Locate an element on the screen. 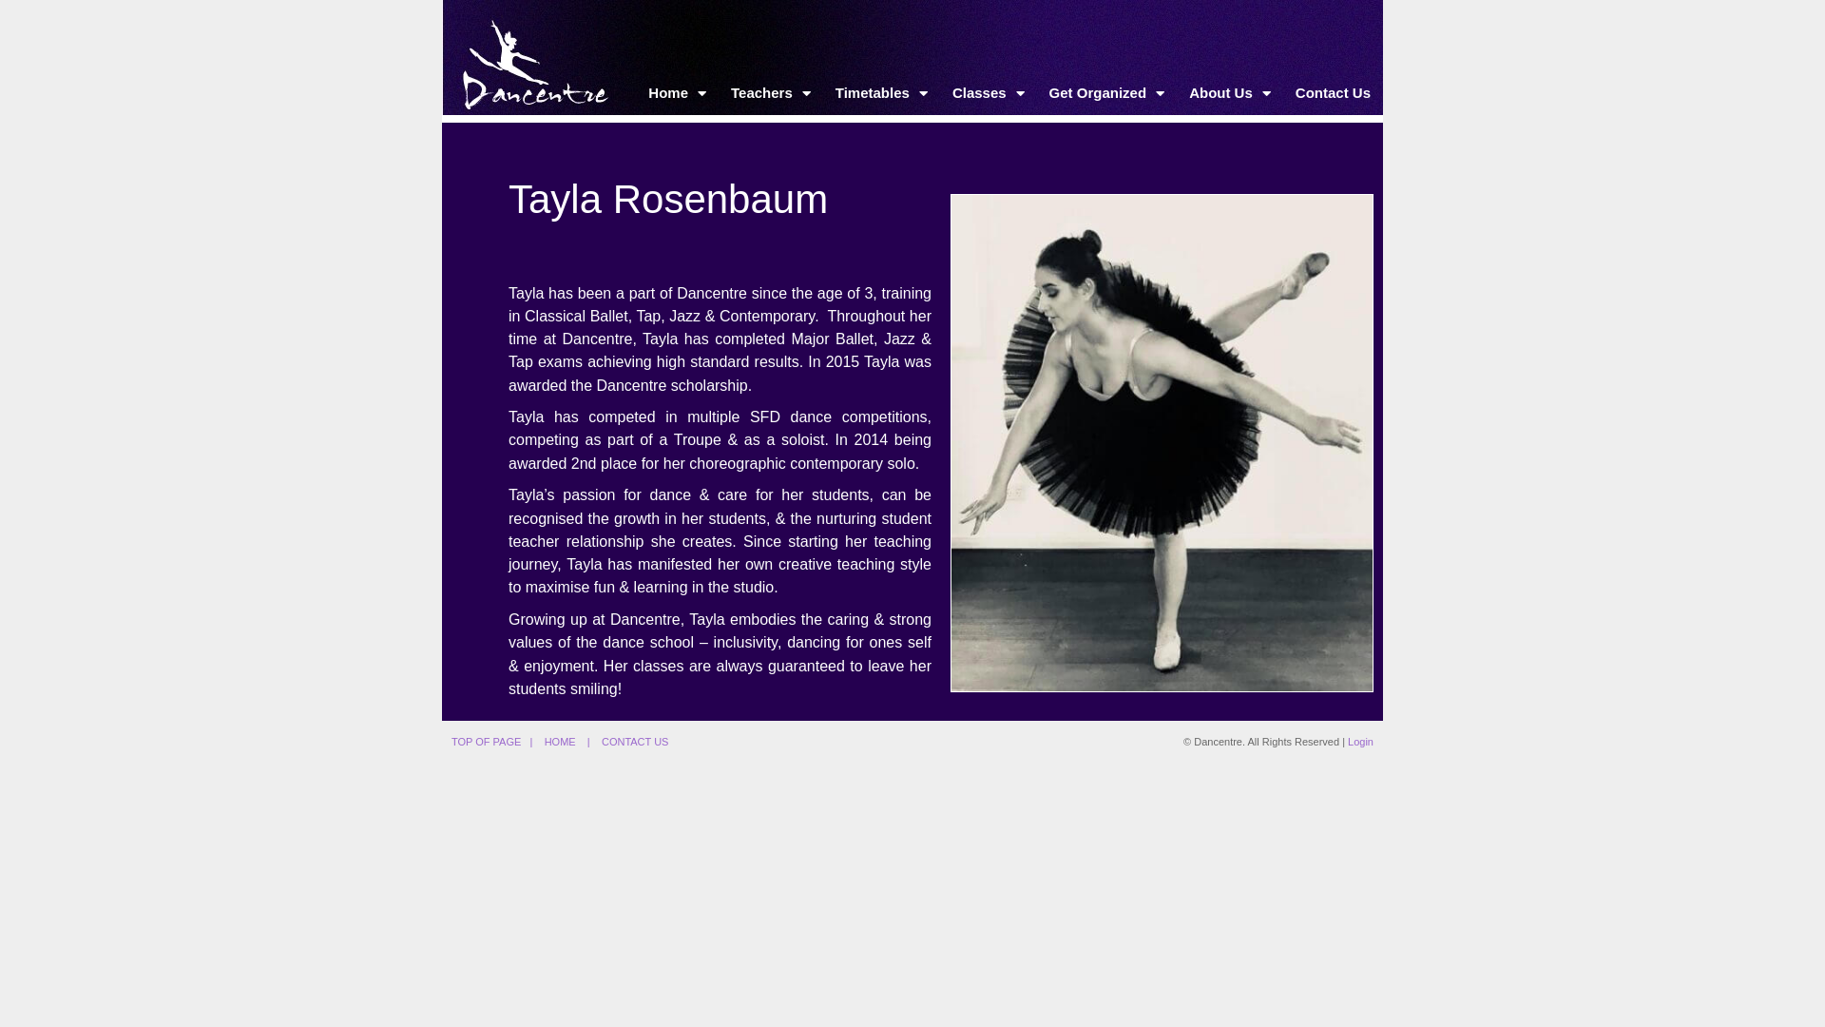 Image resolution: width=1825 pixels, height=1027 pixels. Login is located at coordinates (1361, 742).